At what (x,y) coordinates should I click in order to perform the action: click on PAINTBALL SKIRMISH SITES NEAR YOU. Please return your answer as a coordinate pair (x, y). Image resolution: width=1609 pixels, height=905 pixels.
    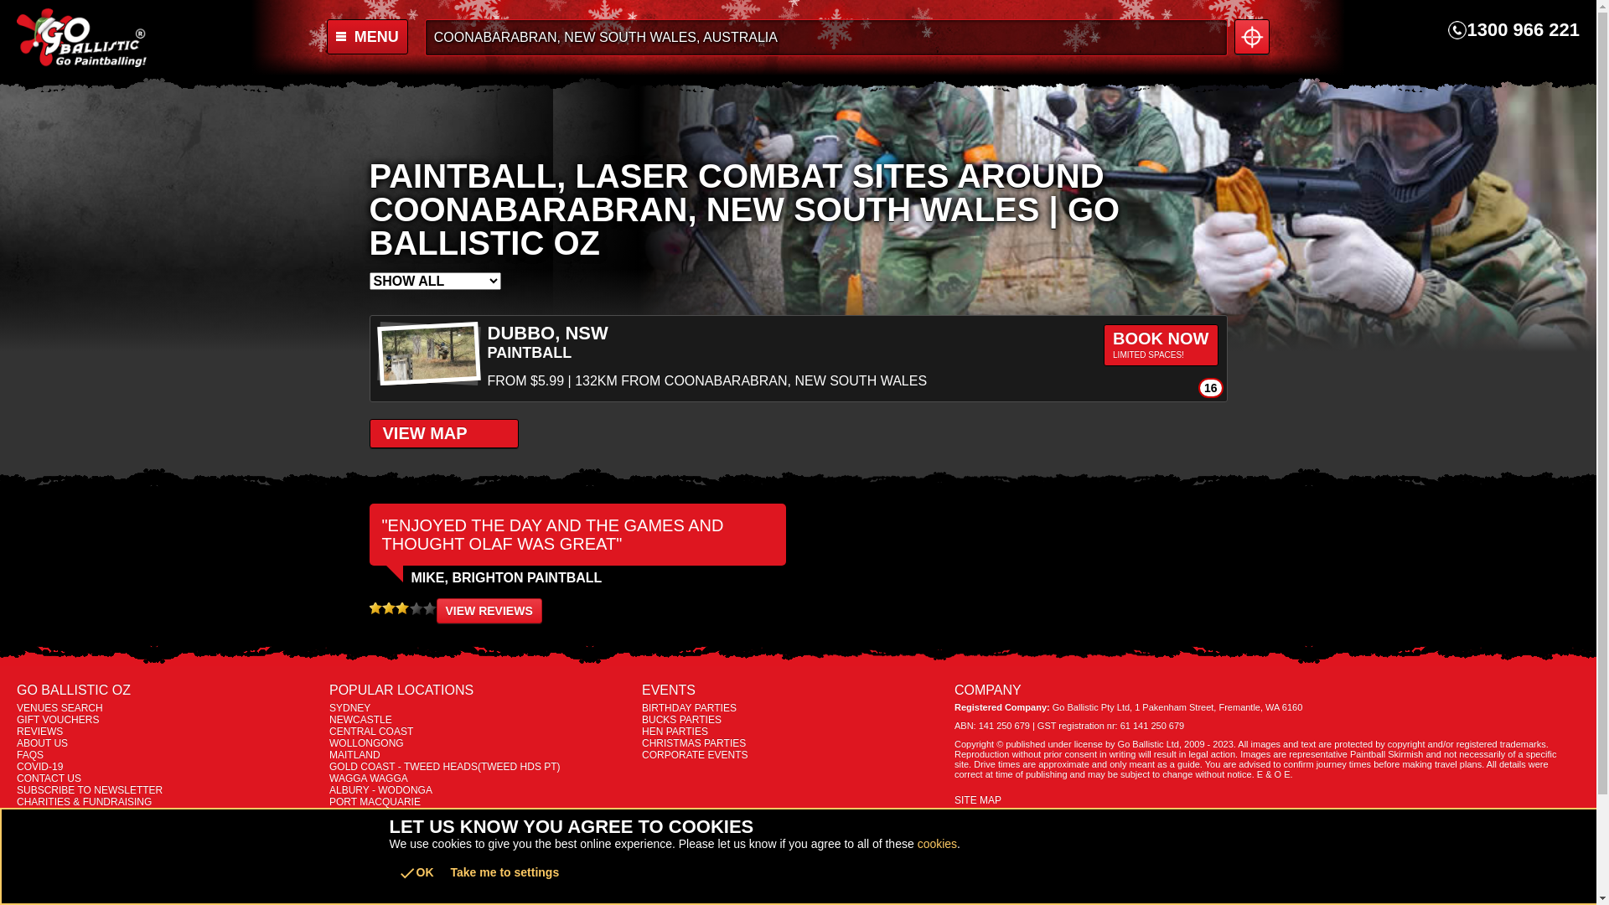
    Looking at the image, I should click on (1252, 37).